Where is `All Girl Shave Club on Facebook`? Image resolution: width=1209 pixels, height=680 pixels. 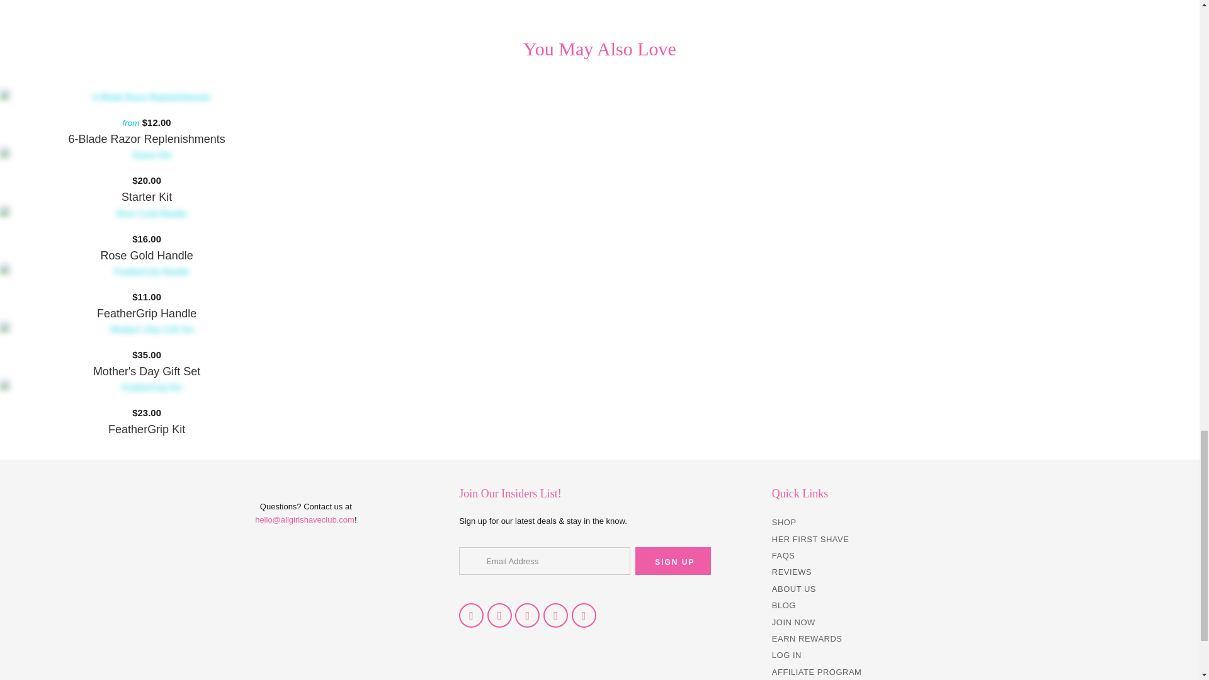 All Girl Shave Club on Facebook is located at coordinates (471, 615).